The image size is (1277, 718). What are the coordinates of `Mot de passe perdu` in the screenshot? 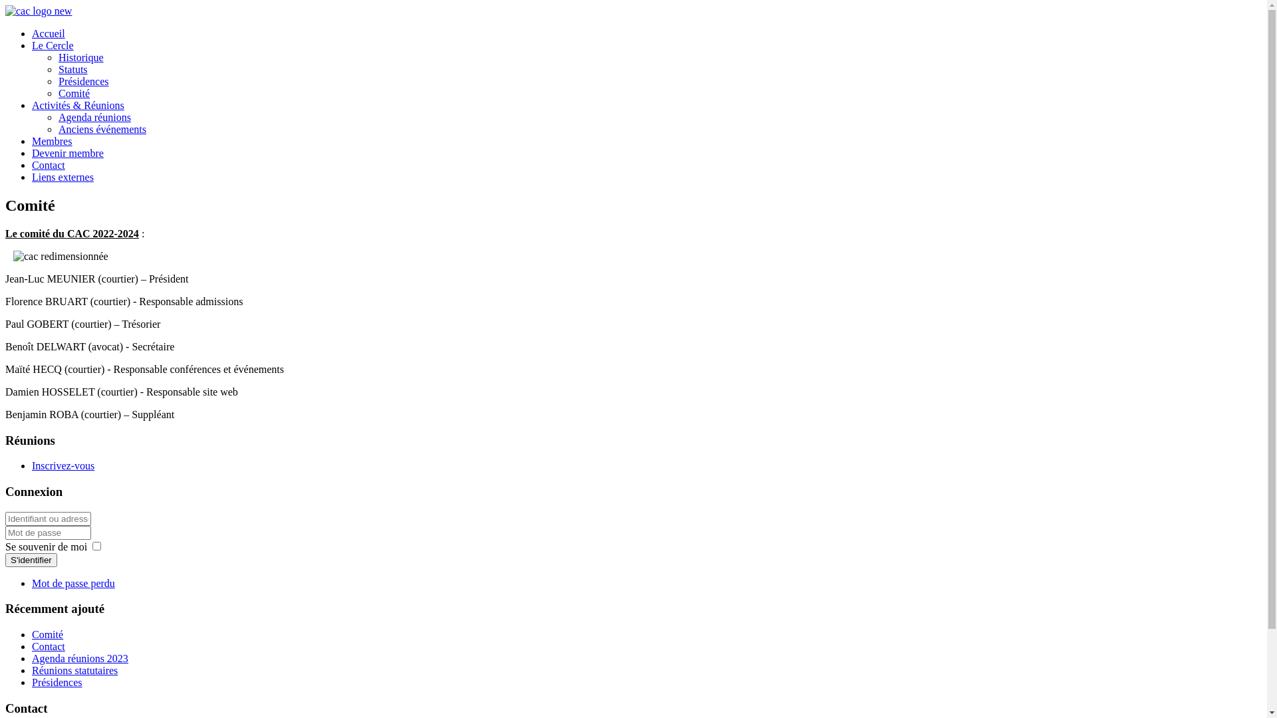 It's located at (73, 584).